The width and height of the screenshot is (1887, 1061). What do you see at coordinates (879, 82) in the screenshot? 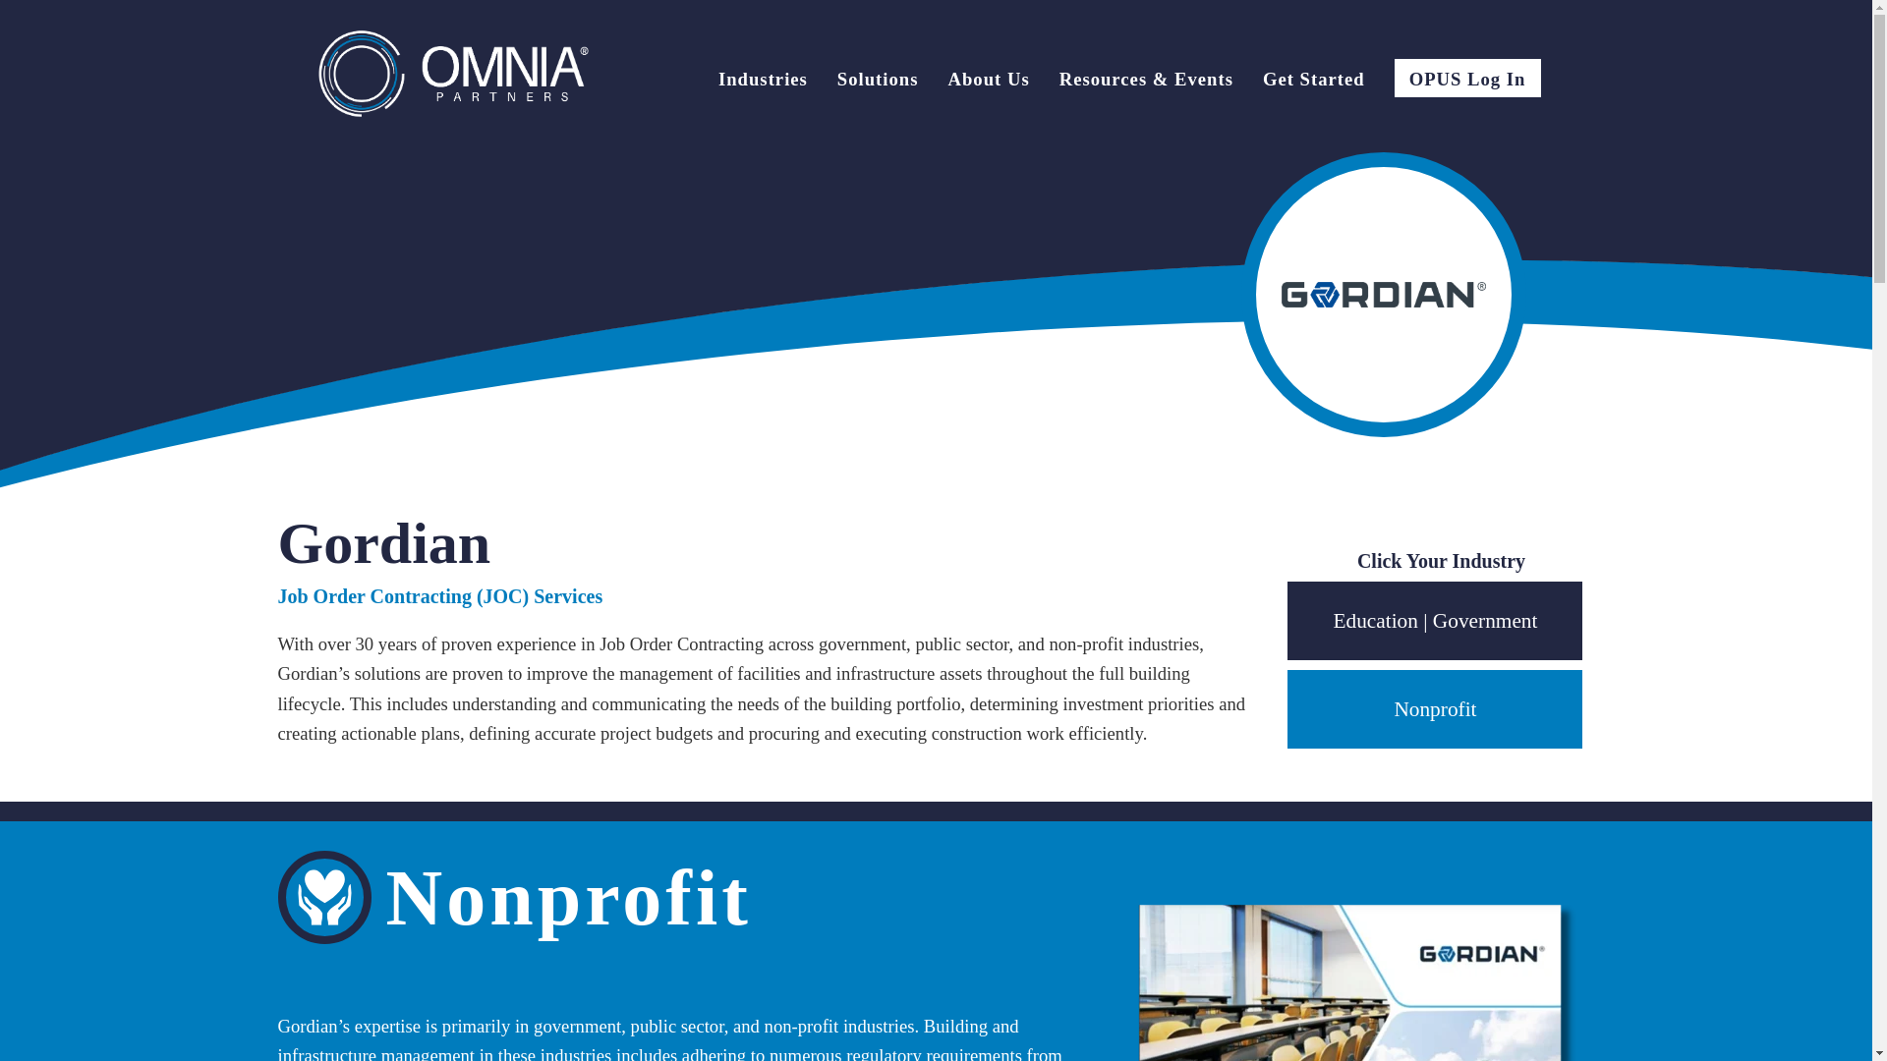
I see `Solutions` at bounding box center [879, 82].